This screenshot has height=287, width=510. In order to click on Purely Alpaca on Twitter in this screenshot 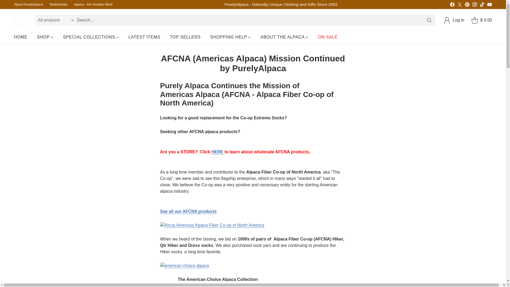, I will do `click(460, 5)`.